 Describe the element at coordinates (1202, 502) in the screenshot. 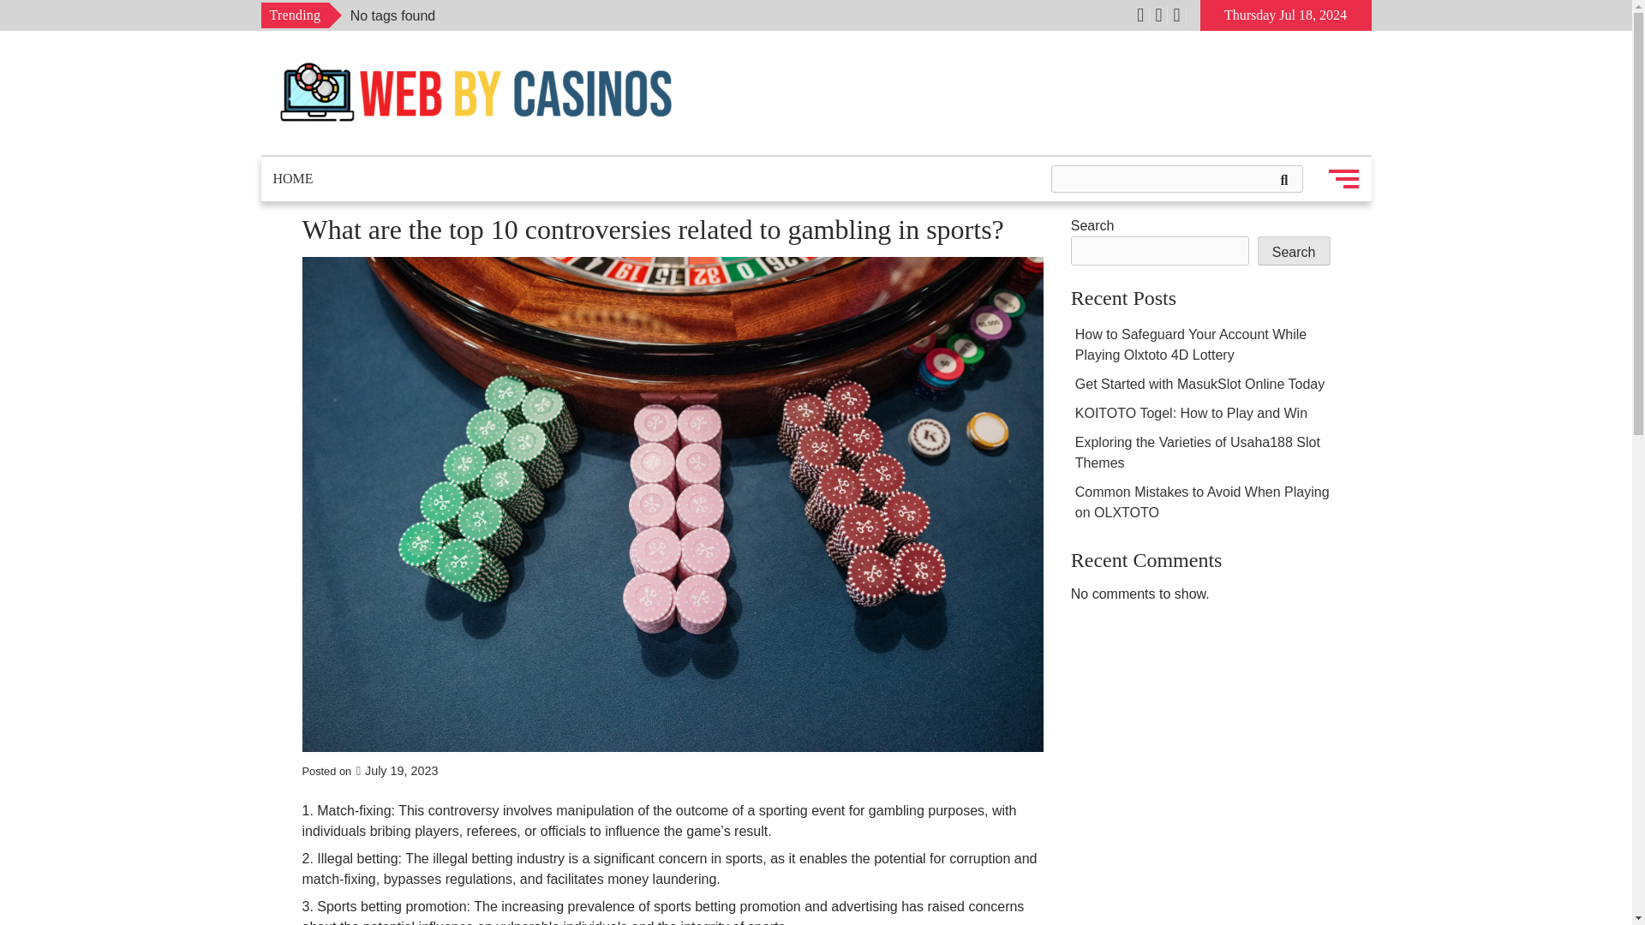

I see `Common Mistakes to Avoid When Playing on OLXTOTO` at that location.